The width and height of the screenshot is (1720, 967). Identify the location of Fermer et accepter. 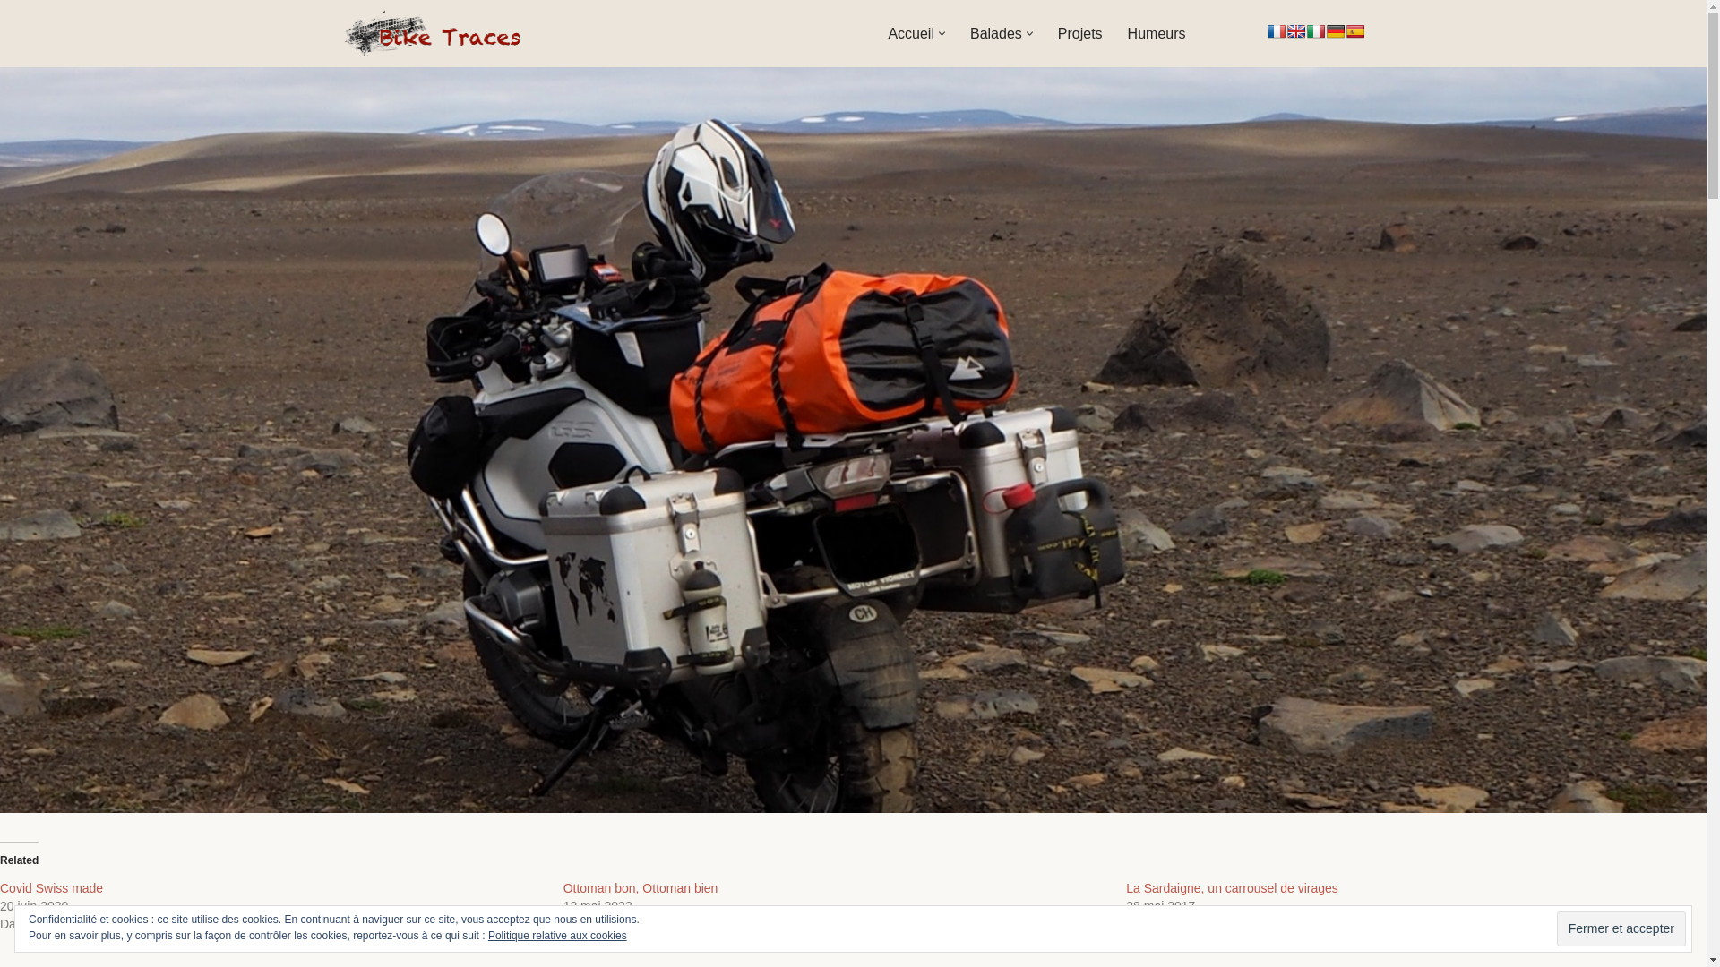
(1621, 928).